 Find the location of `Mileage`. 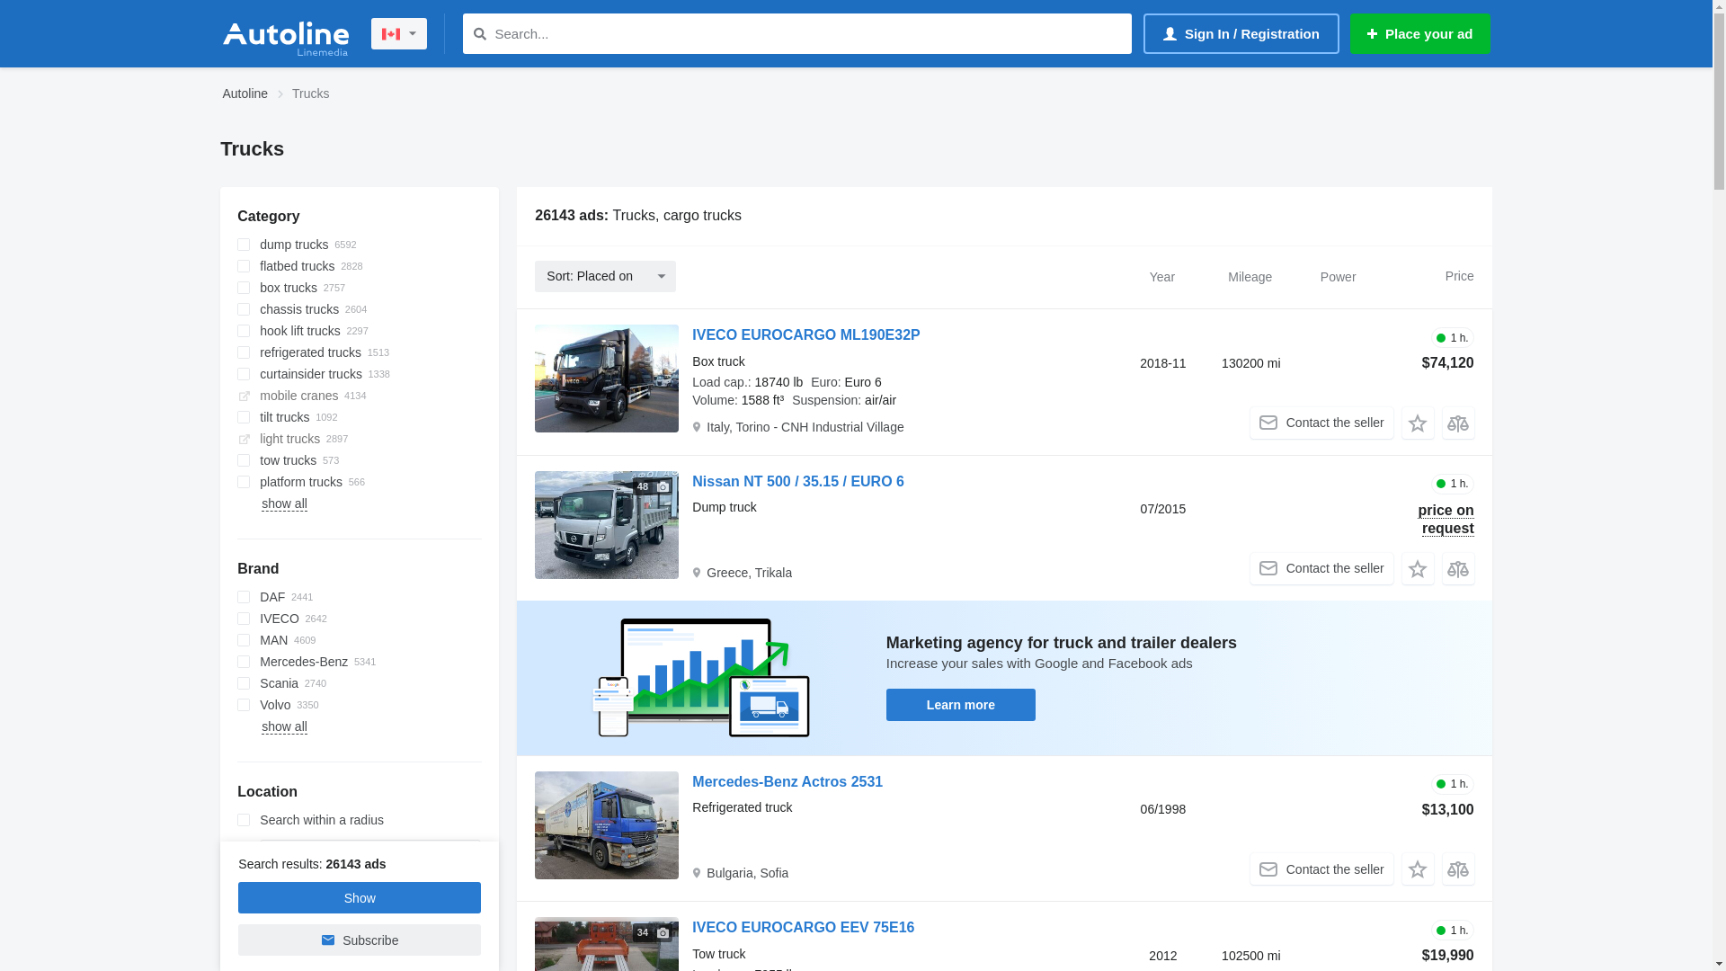

Mileage is located at coordinates (1250, 276).